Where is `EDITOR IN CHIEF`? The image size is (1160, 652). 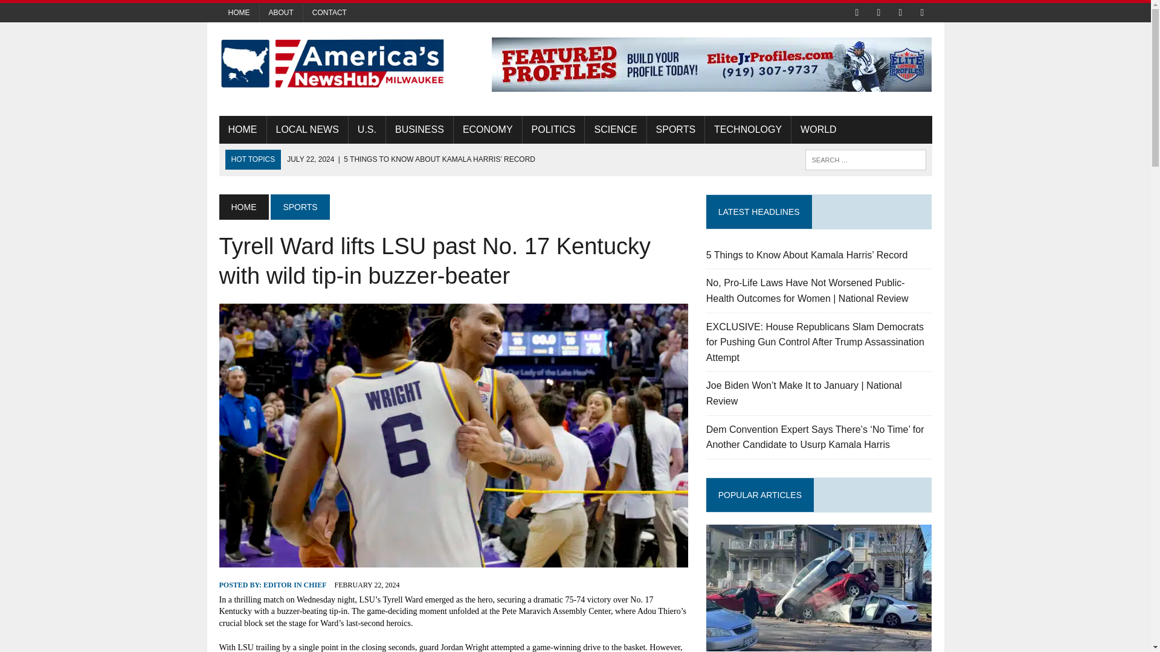
EDITOR IN CHIEF is located at coordinates (294, 585).